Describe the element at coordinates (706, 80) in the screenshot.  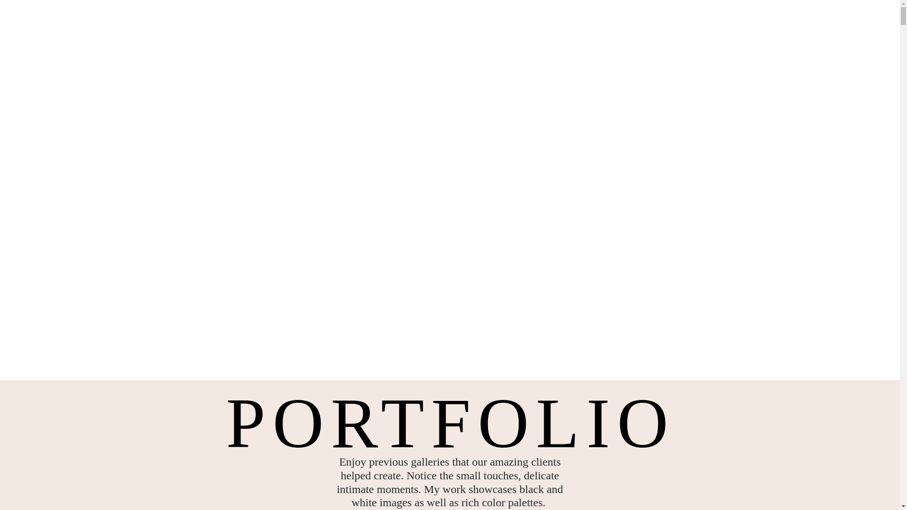
I see `CONTACT` at that location.